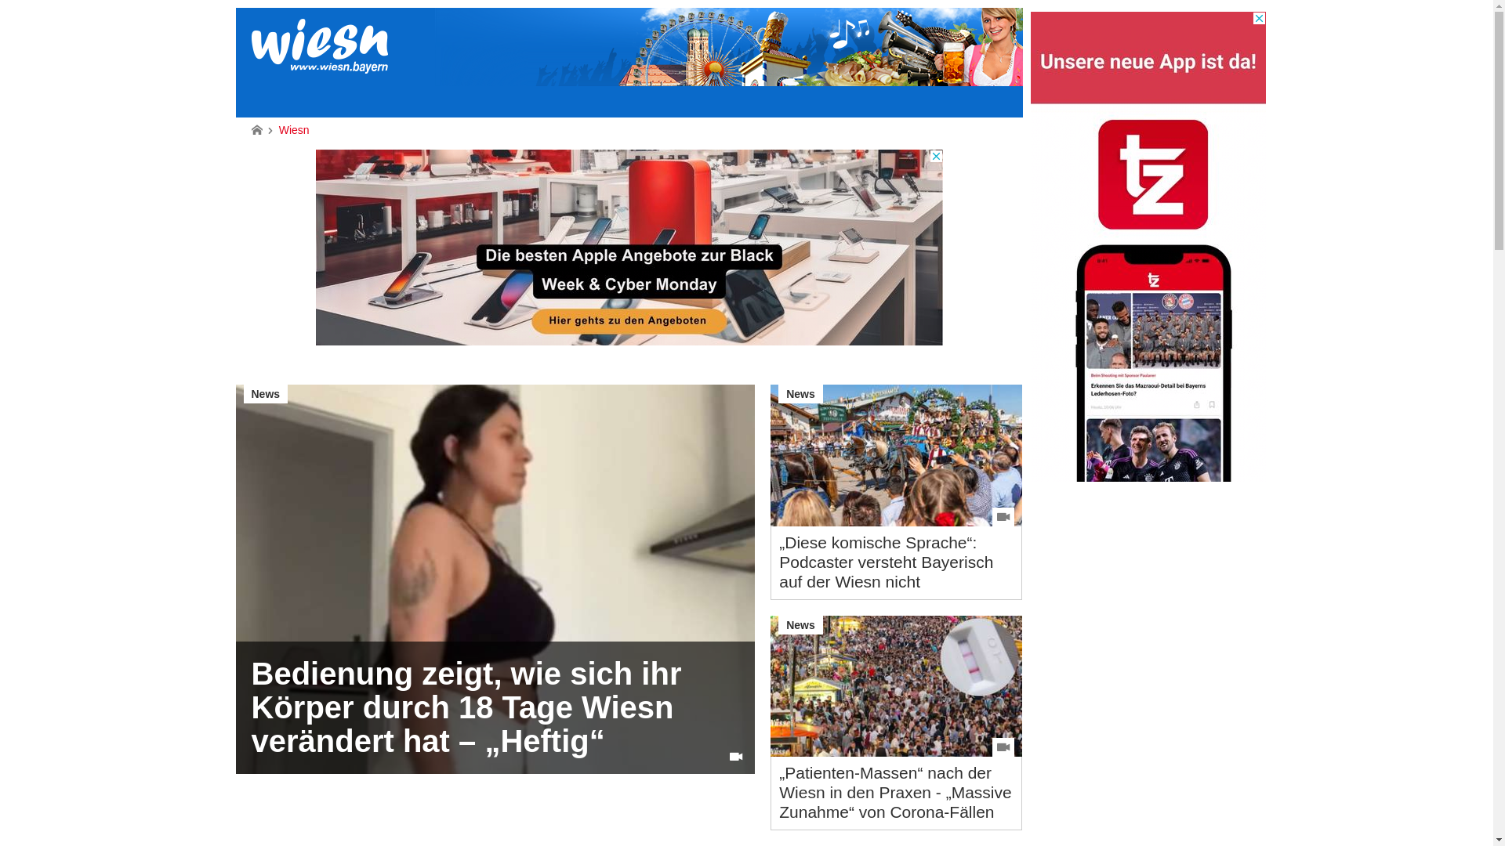 Image resolution: width=1505 pixels, height=846 pixels. What do you see at coordinates (256, 130) in the screenshot?
I see `Wiesn Startseite` at bounding box center [256, 130].